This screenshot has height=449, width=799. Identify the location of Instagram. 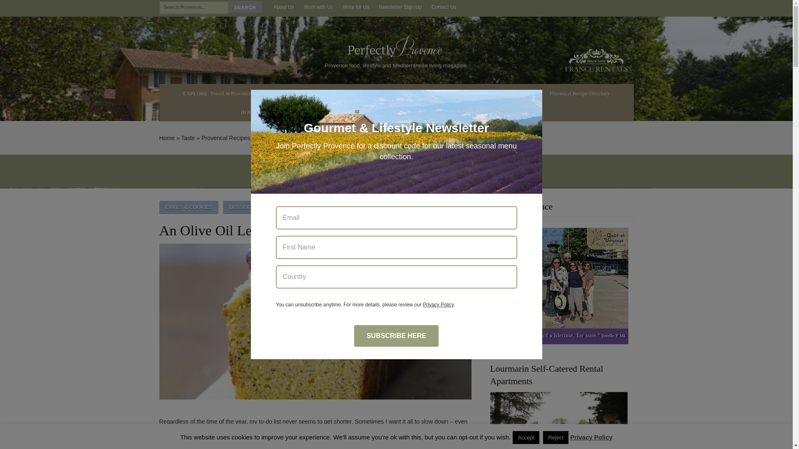
(598, 7).